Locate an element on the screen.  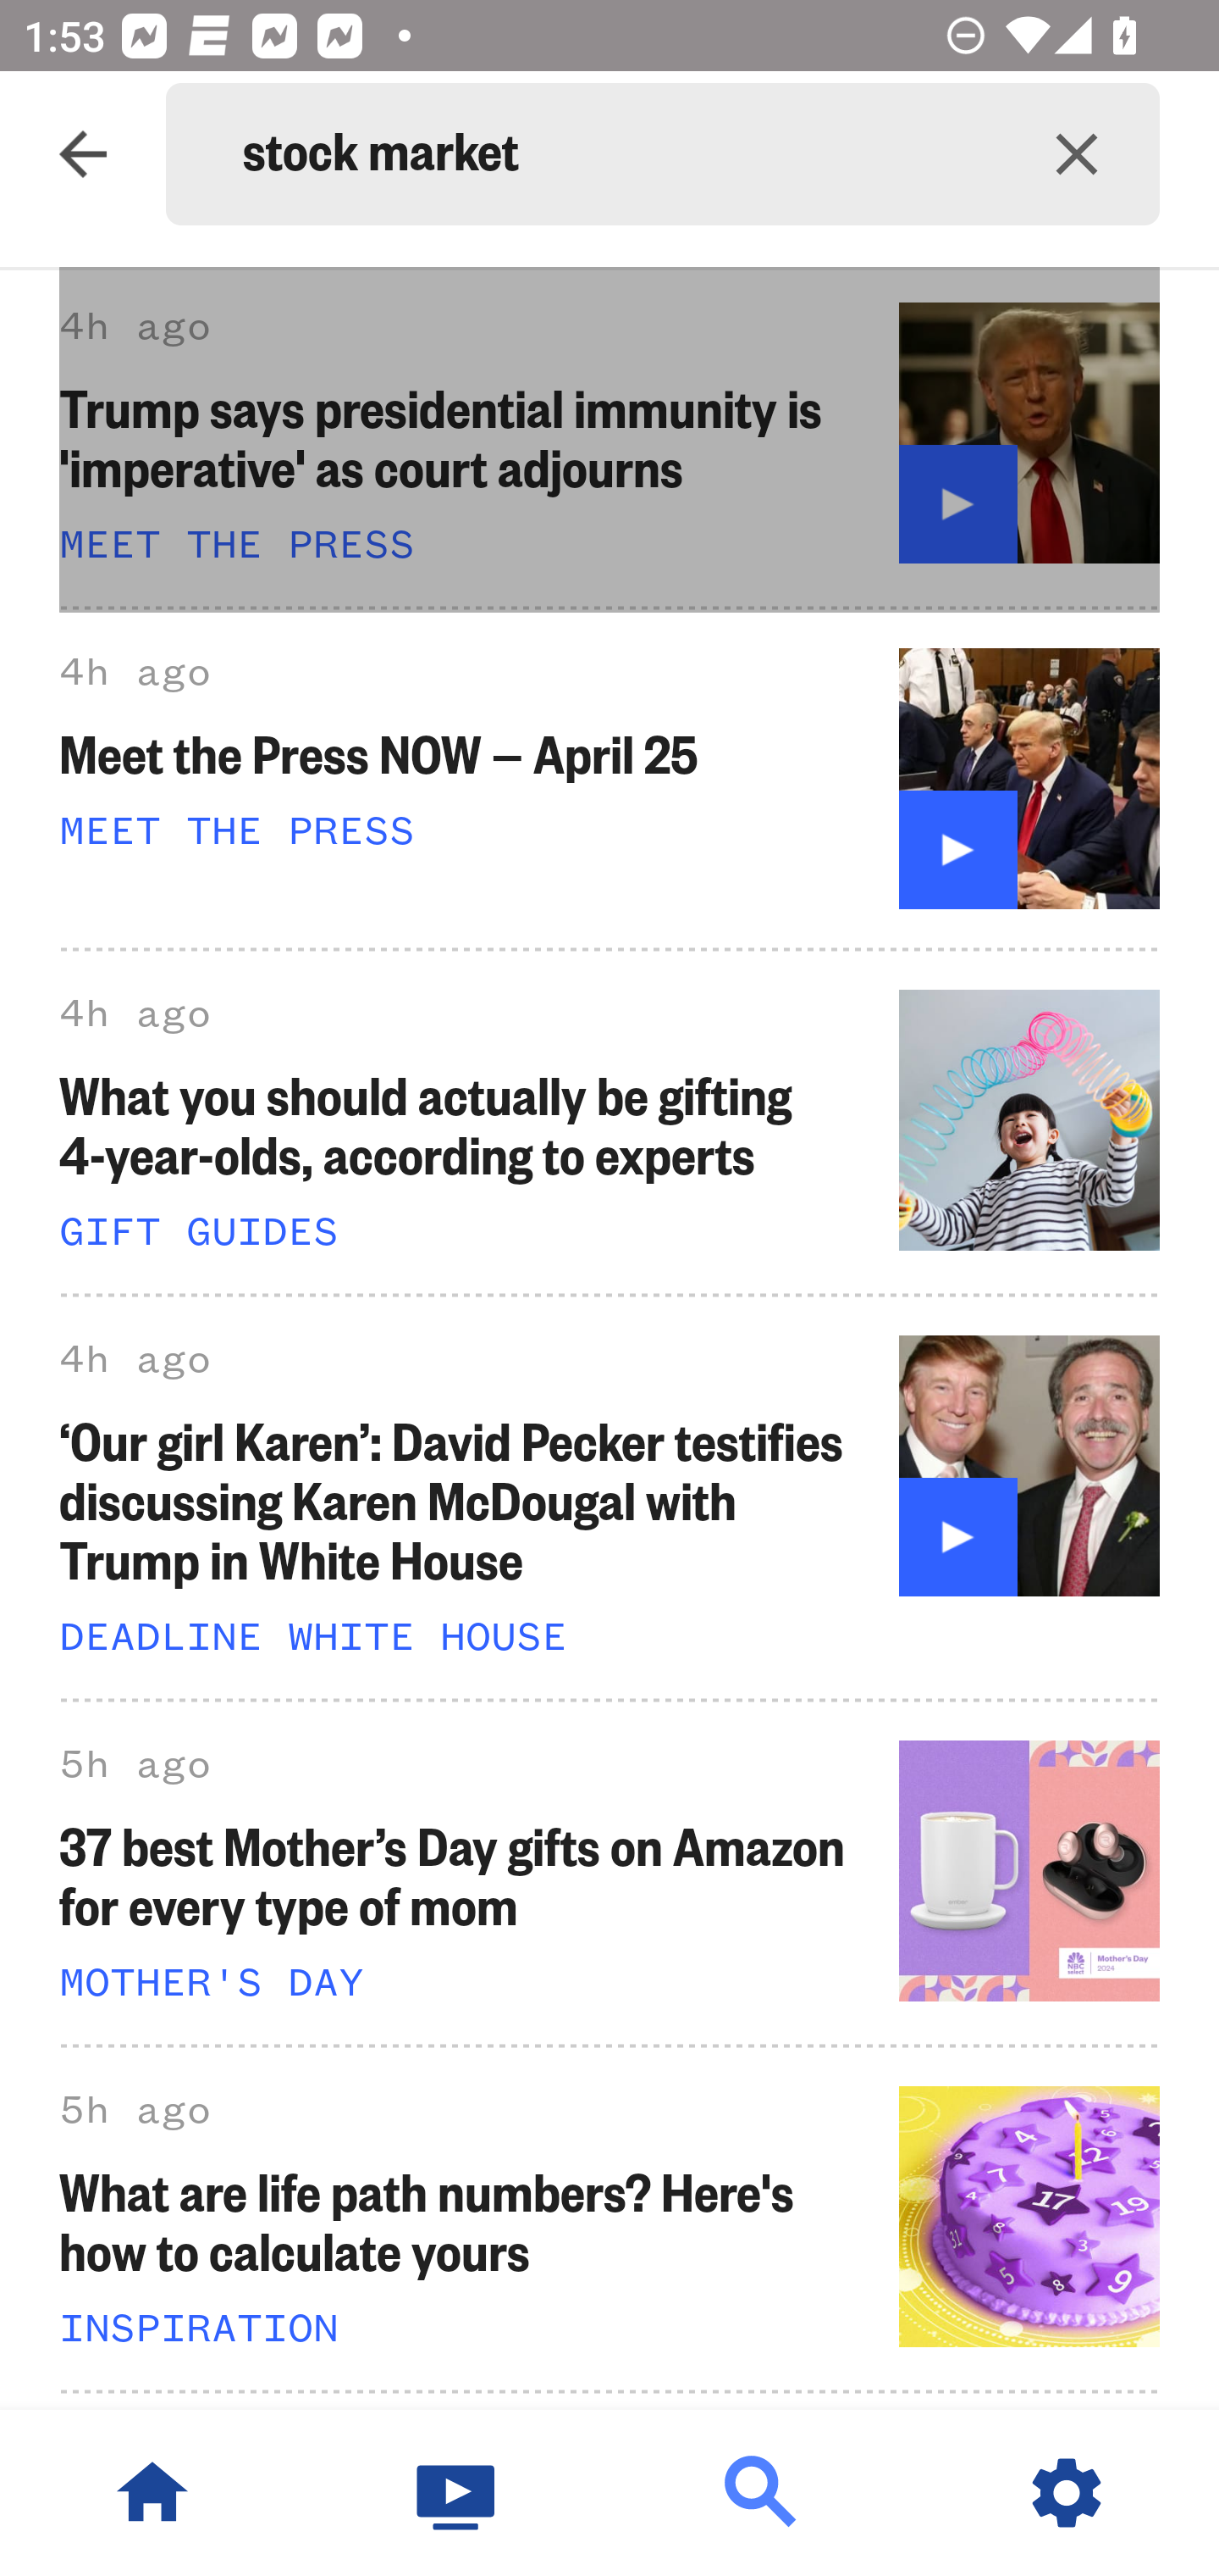
Settings is located at coordinates (1067, 2493).